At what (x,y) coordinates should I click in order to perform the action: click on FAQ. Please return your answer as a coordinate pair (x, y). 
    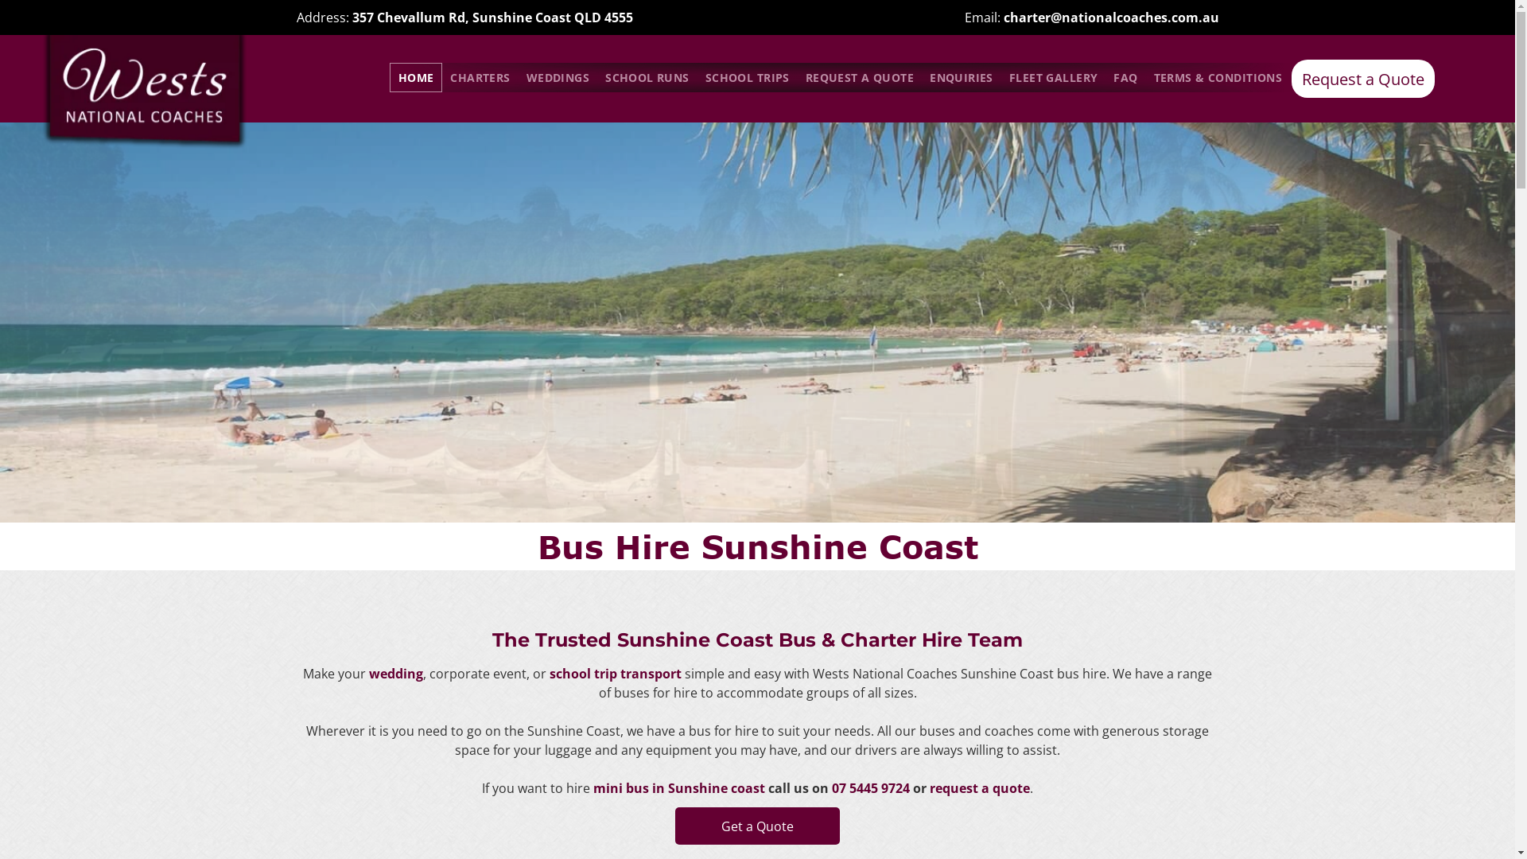
    Looking at the image, I should click on (1125, 78).